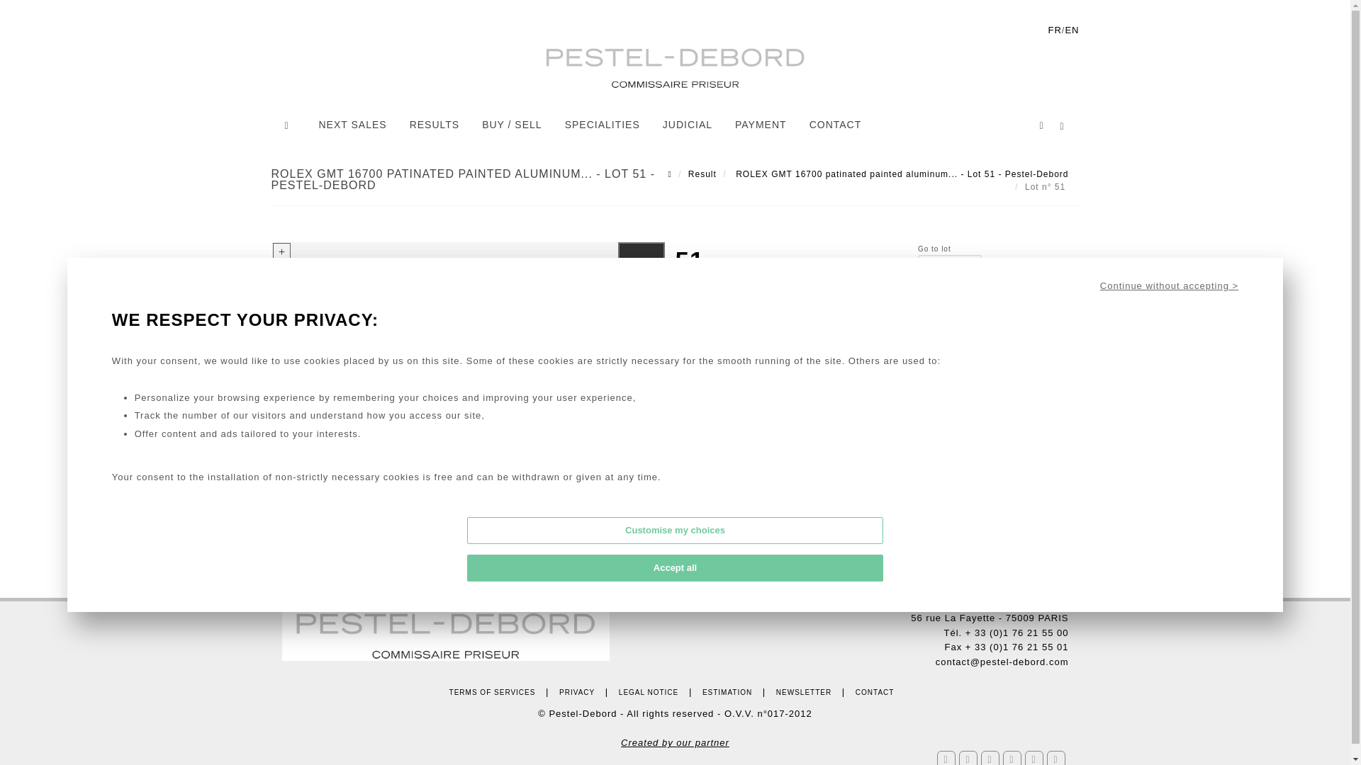  What do you see at coordinates (1072, 30) in the screenshot?
I see `EN` at bounding box center [1072, 30].